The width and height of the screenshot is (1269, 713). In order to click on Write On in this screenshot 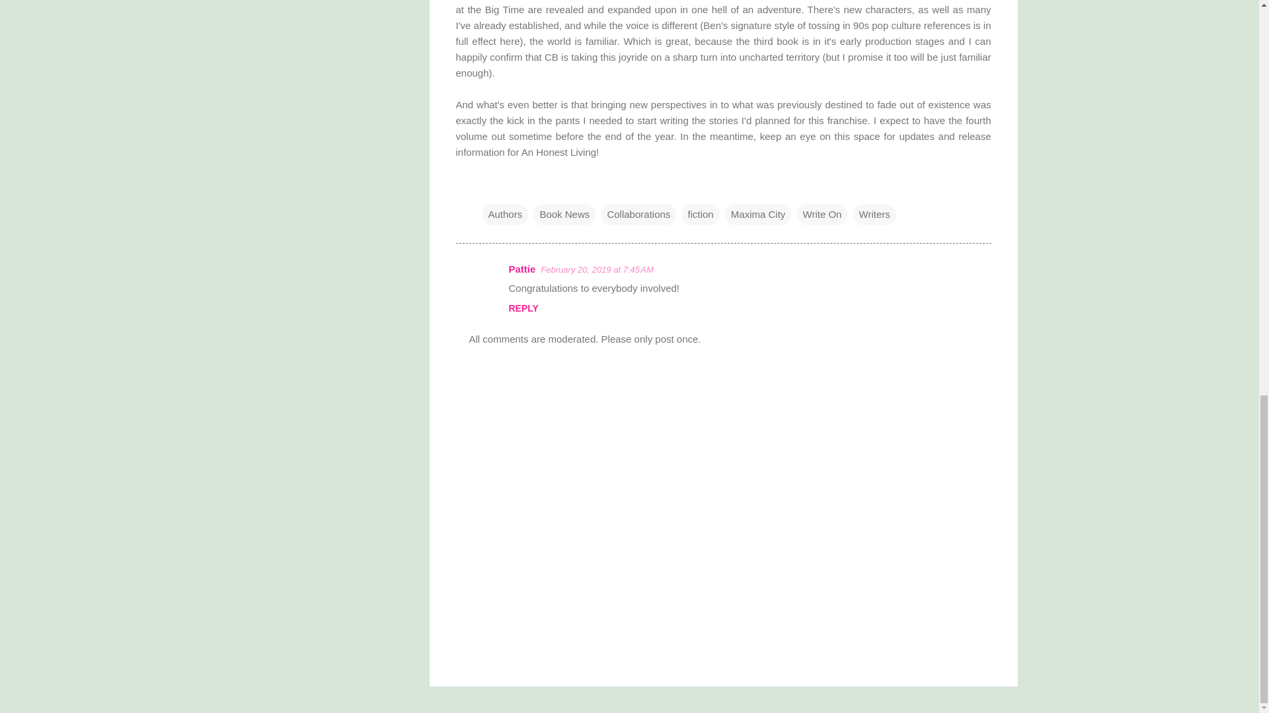, I will do `click(822, 214)`.